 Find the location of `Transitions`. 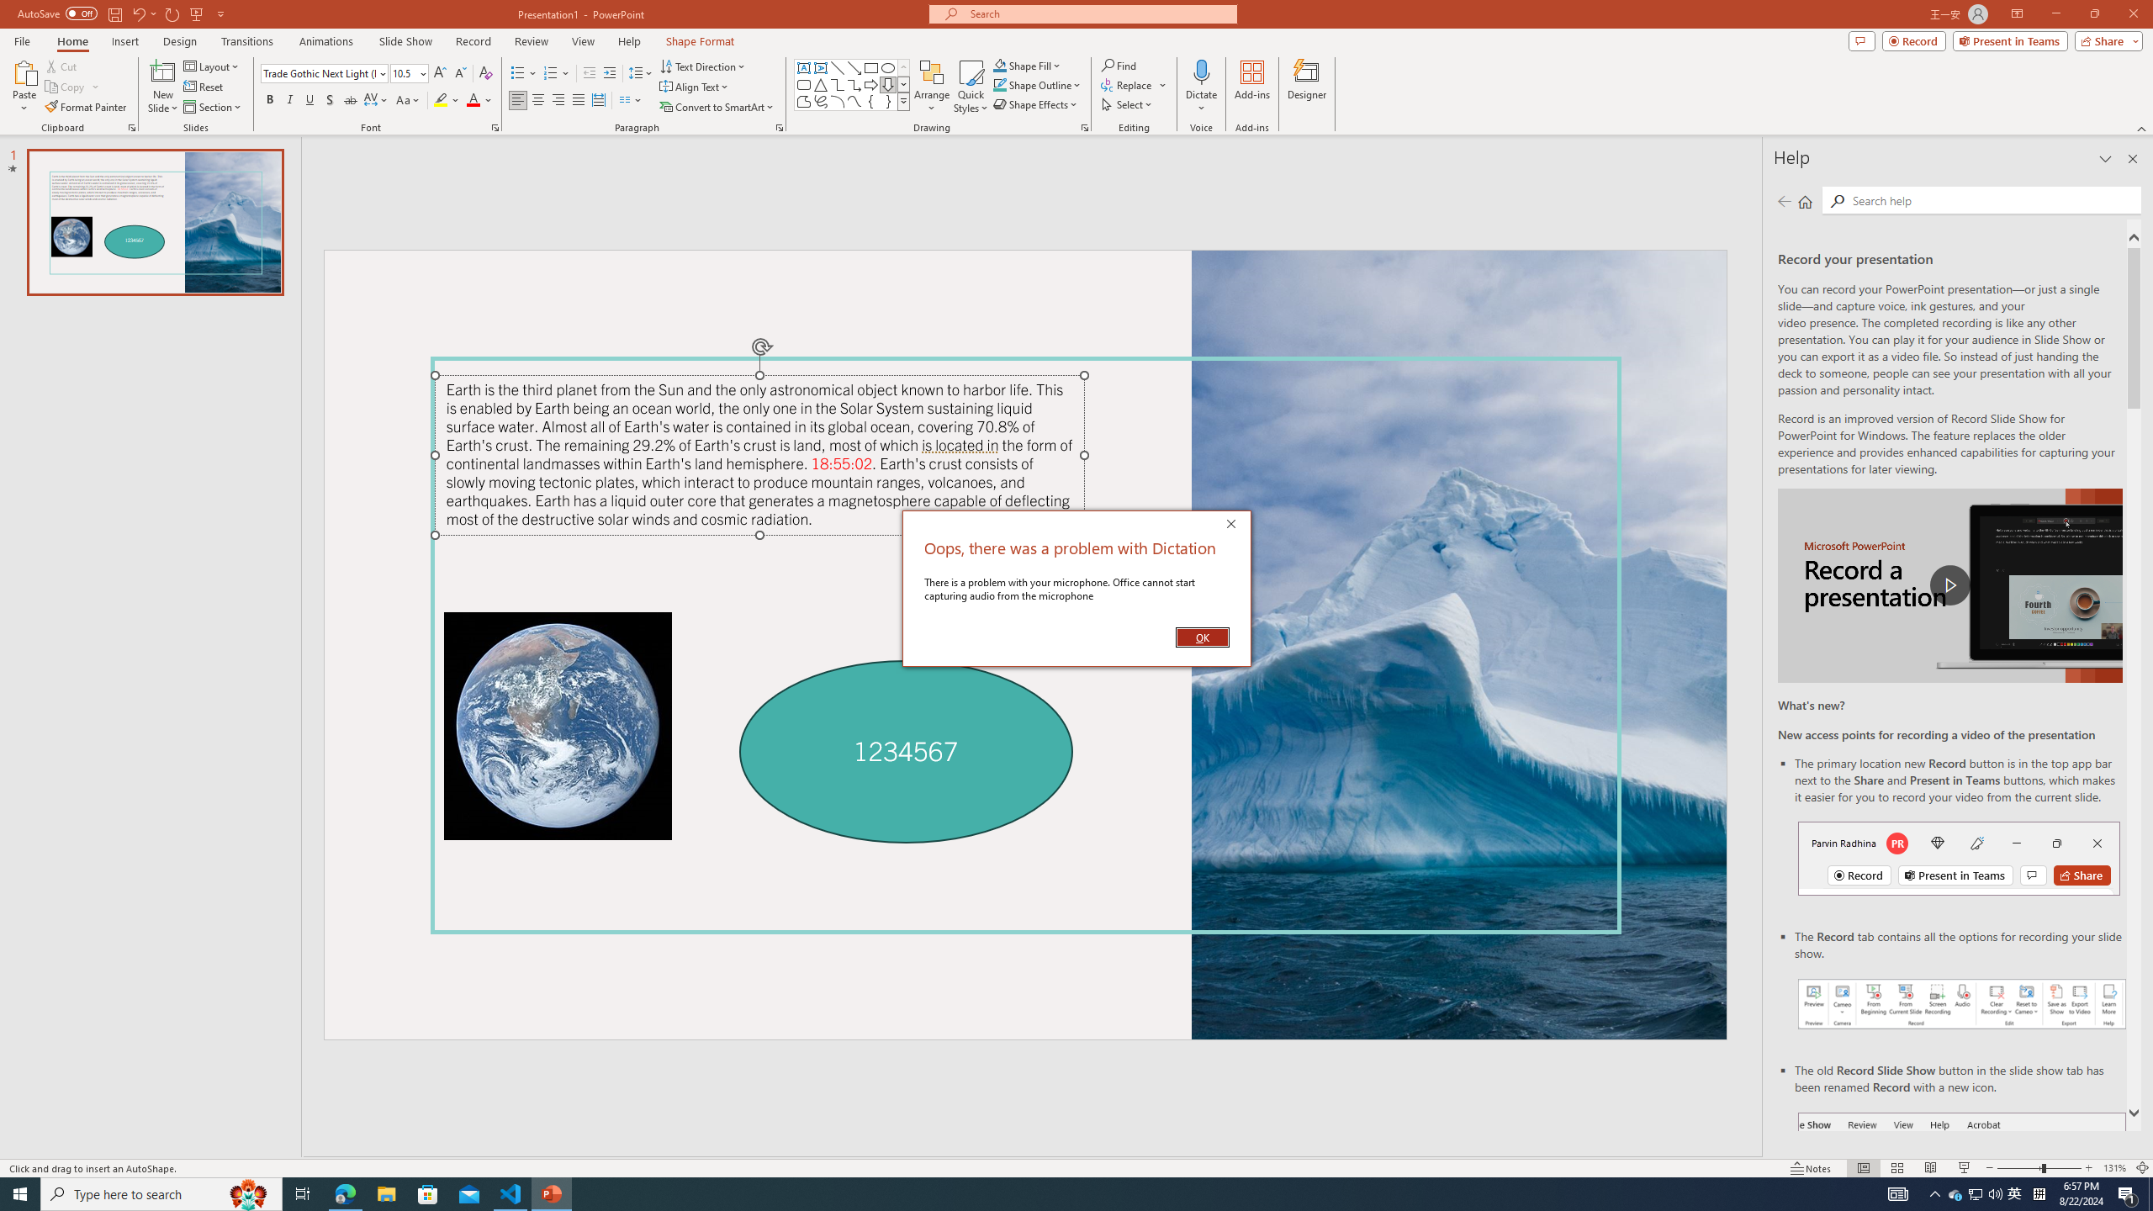

Transitions is located at coordinates (247, 41).